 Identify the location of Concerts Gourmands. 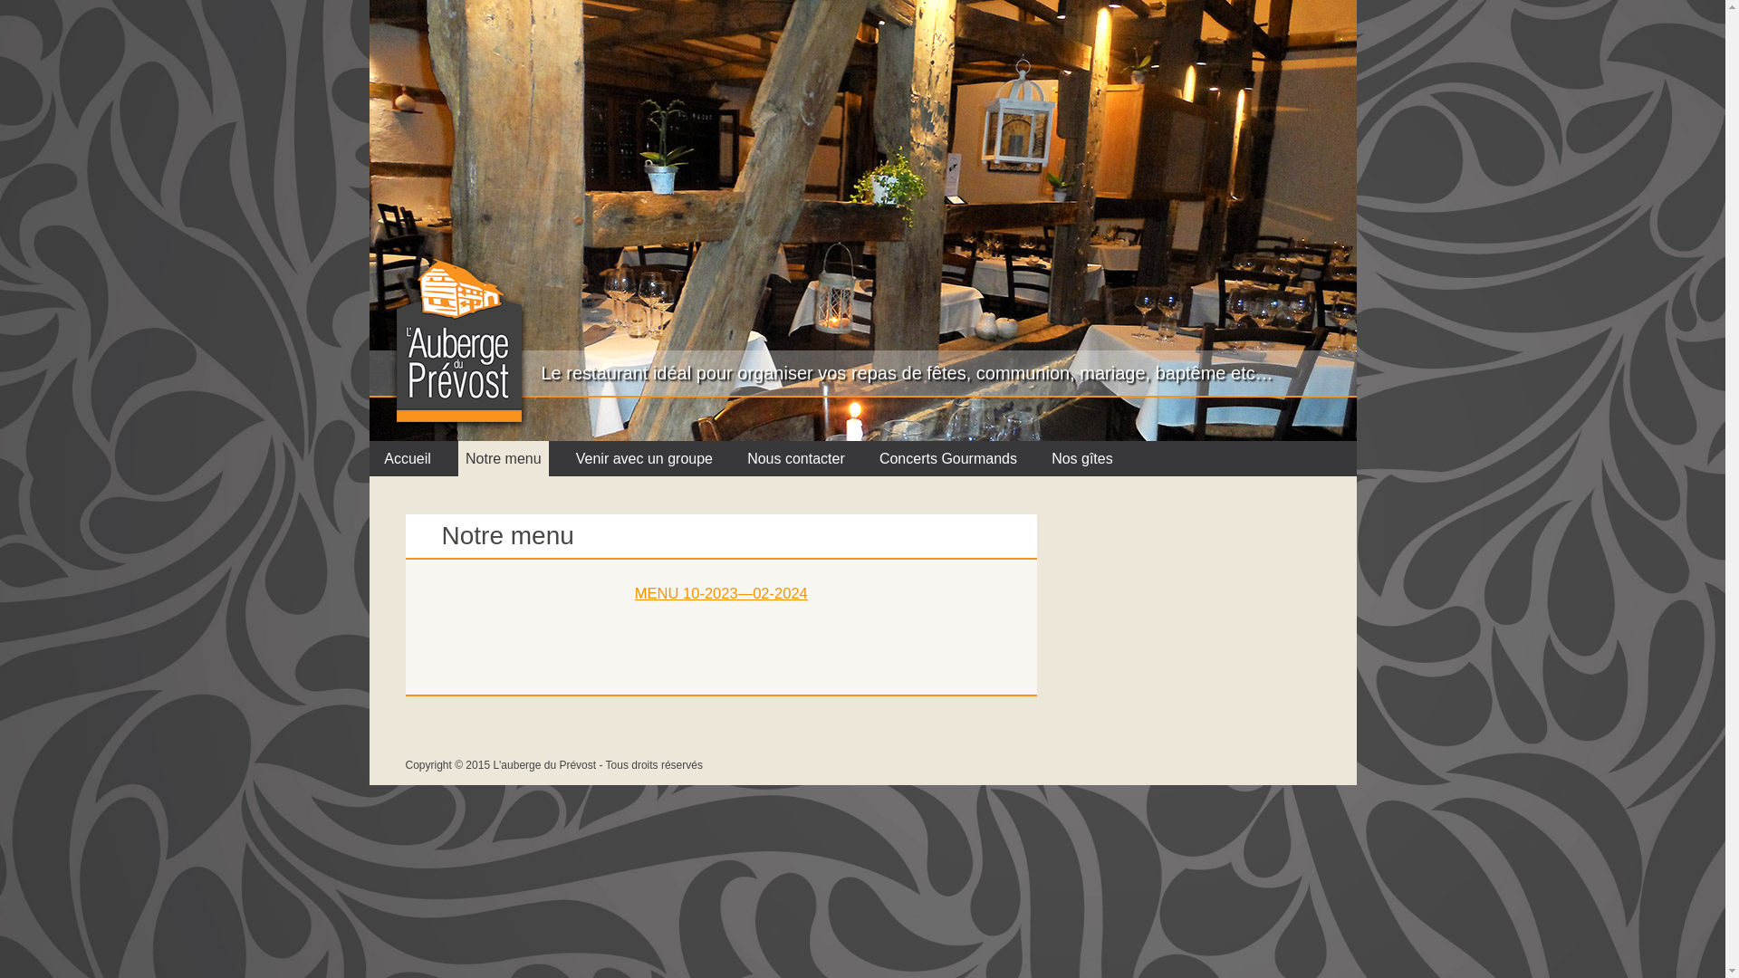
(949, 458).